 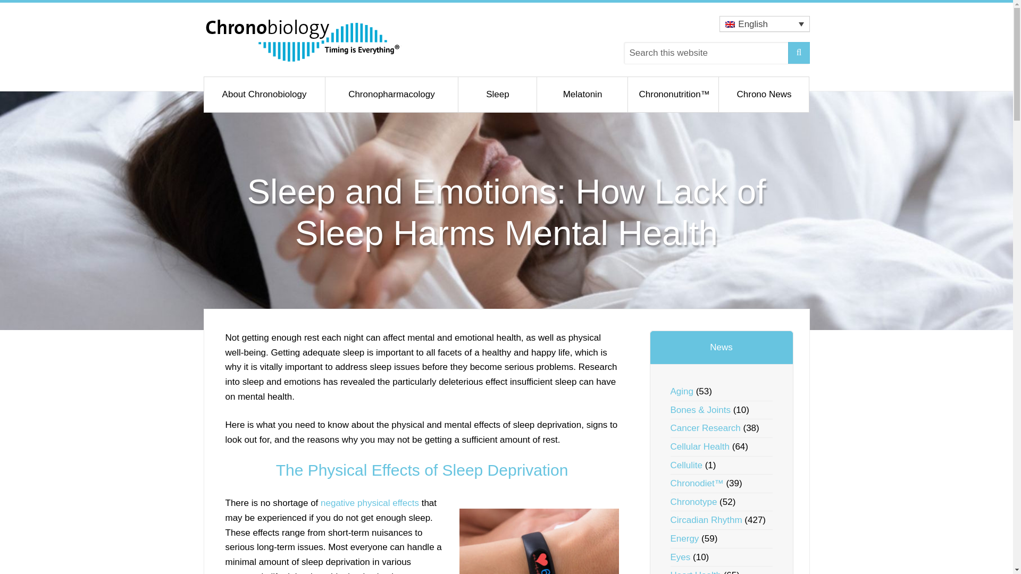 What do you see at coordinates (264, 94) in the screenshot?
I see `About Chronobiology` at bounding box center [264, 94].